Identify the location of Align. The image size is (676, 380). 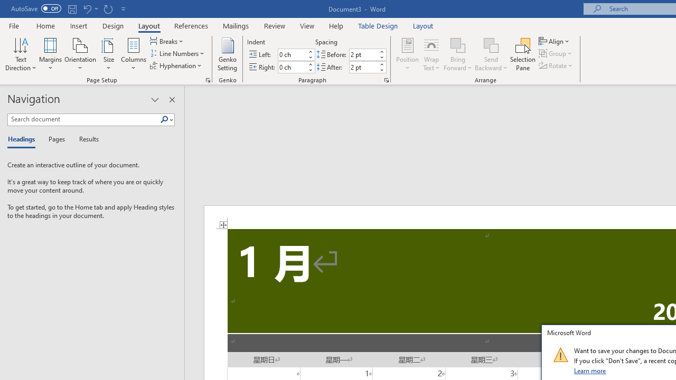
(555, 41).